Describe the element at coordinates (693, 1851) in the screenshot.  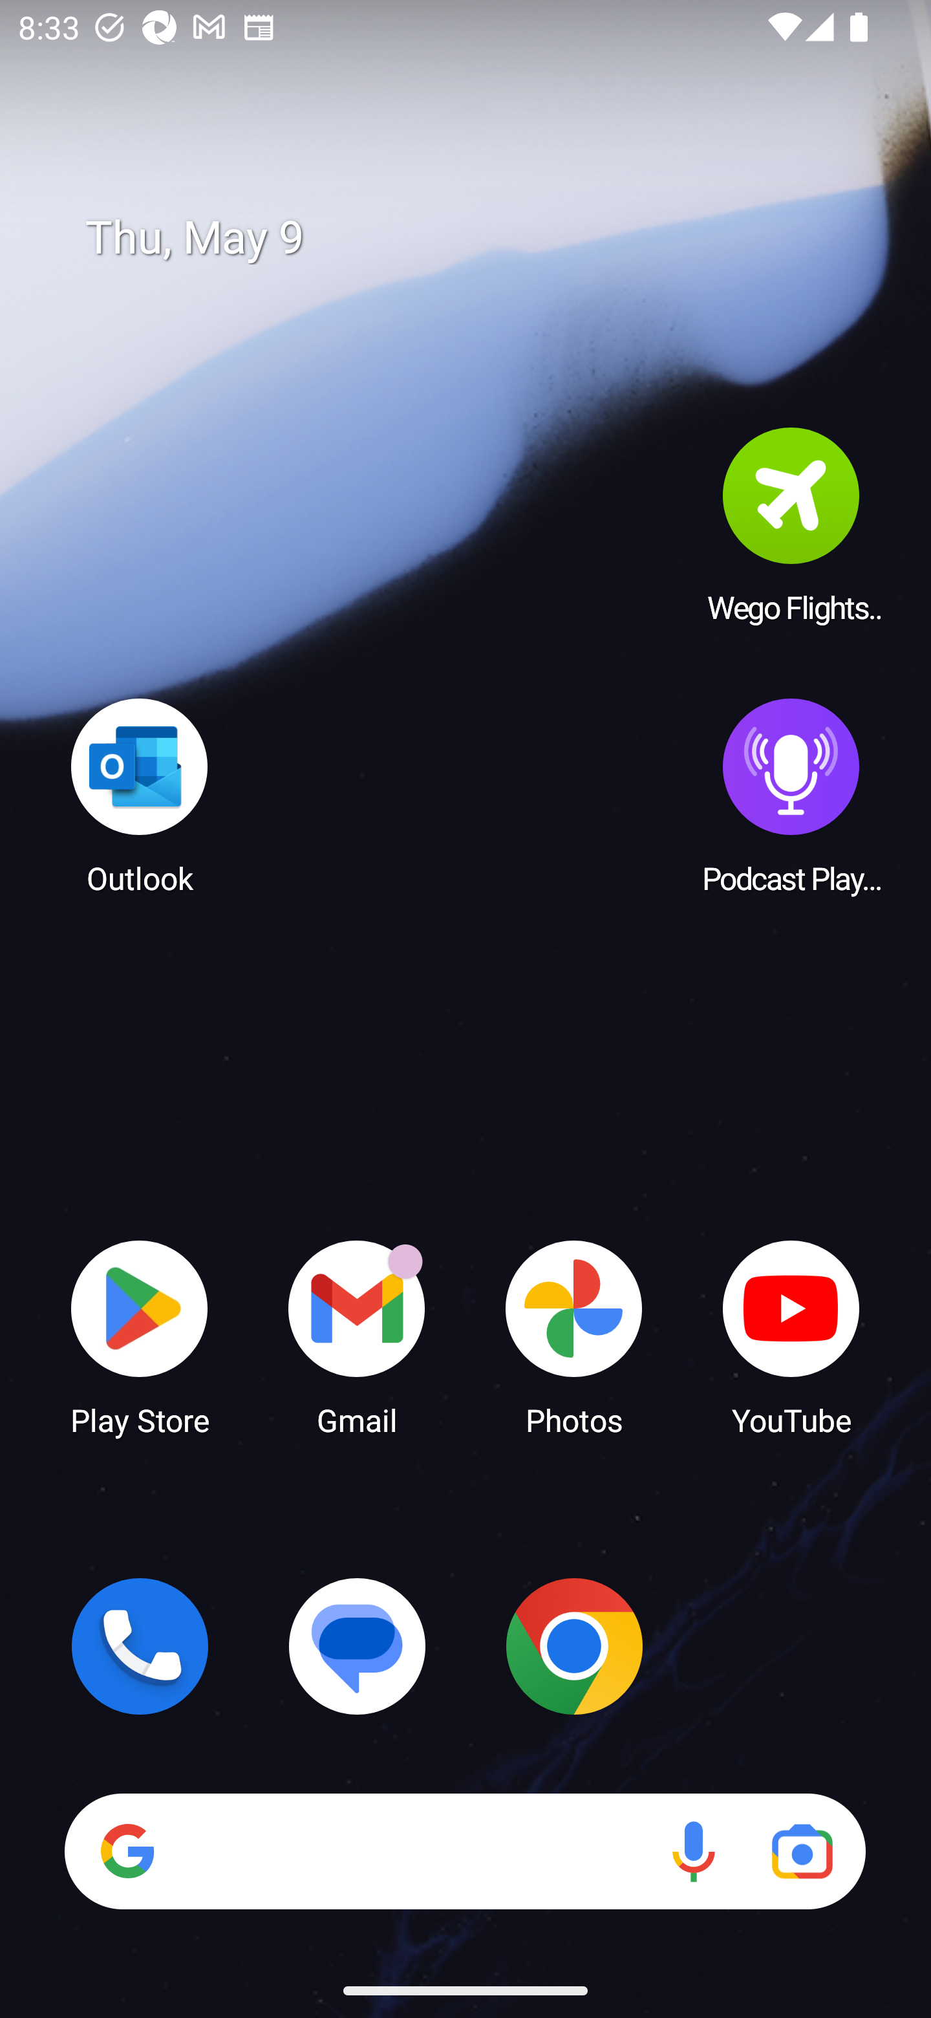
I see `Voice search` at that location.